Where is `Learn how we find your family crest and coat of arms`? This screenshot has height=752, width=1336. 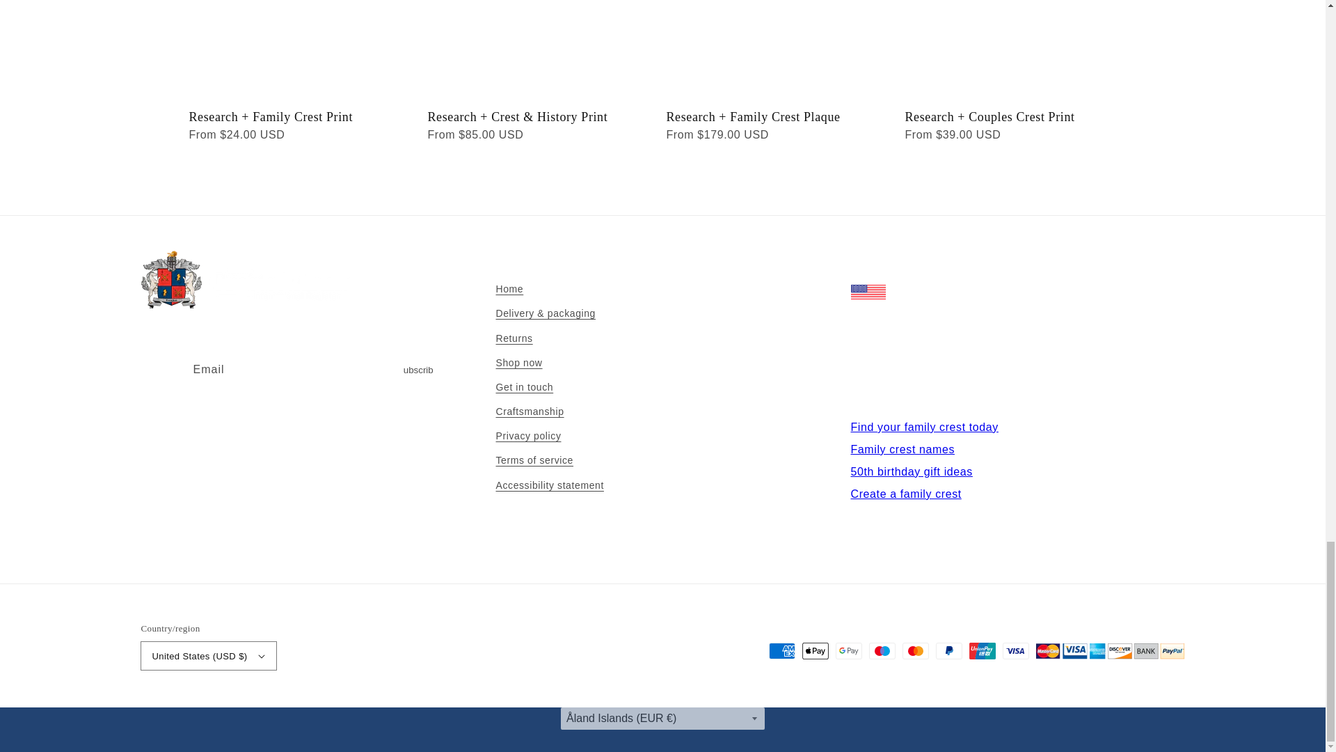
Learn how we find your family crest and coat of arms is located at coordinates (924, 427).